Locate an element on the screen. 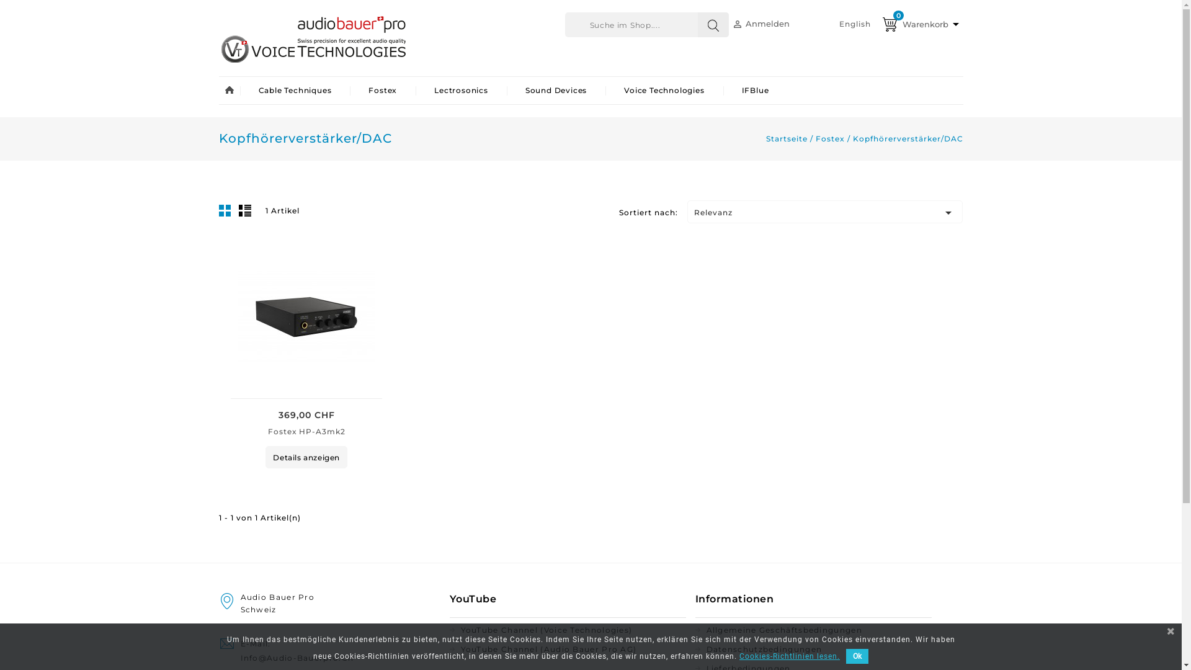  Sound Devices is located at coordinates (556, 91).